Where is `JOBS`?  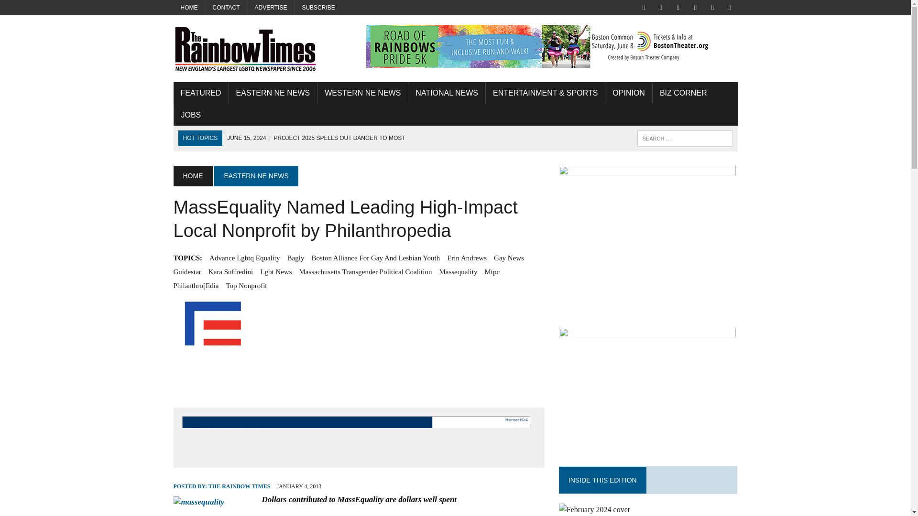 JOBS is located at coordinates (191, 115).